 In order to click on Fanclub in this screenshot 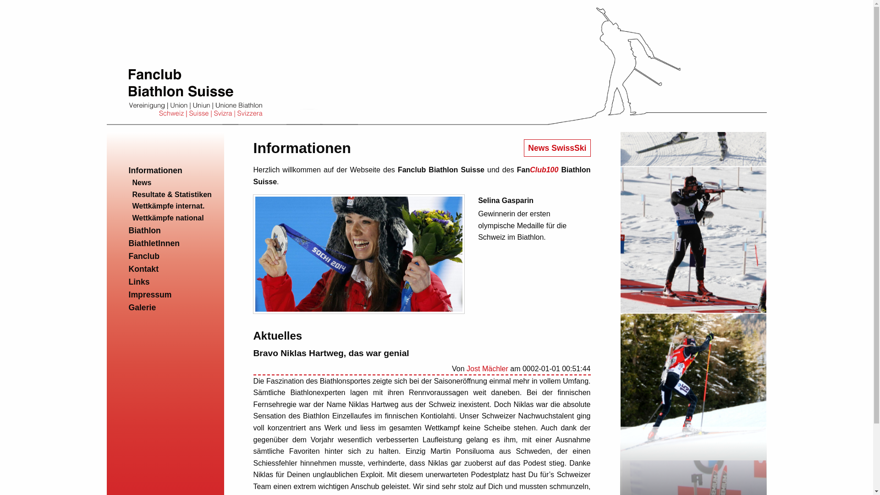, I will do `click(144, 256)`.